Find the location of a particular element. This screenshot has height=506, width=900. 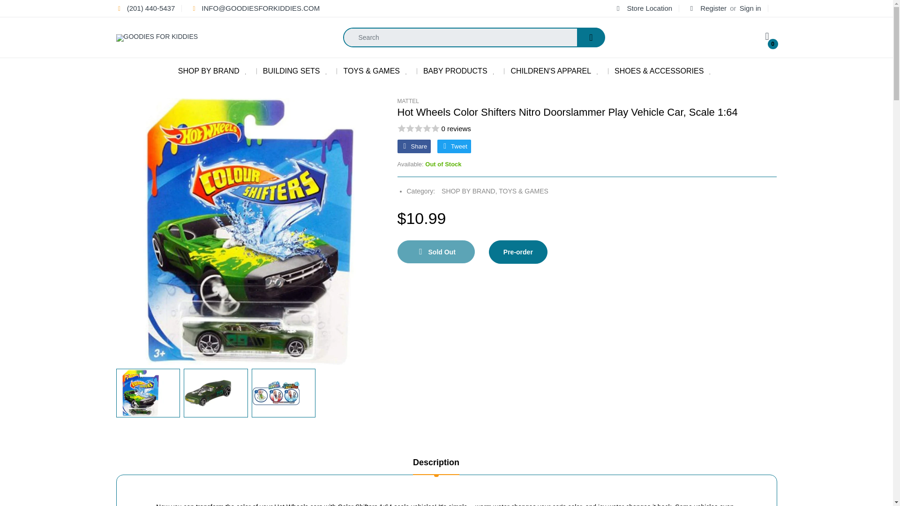

Facebook is located at coordinates (414, 146).